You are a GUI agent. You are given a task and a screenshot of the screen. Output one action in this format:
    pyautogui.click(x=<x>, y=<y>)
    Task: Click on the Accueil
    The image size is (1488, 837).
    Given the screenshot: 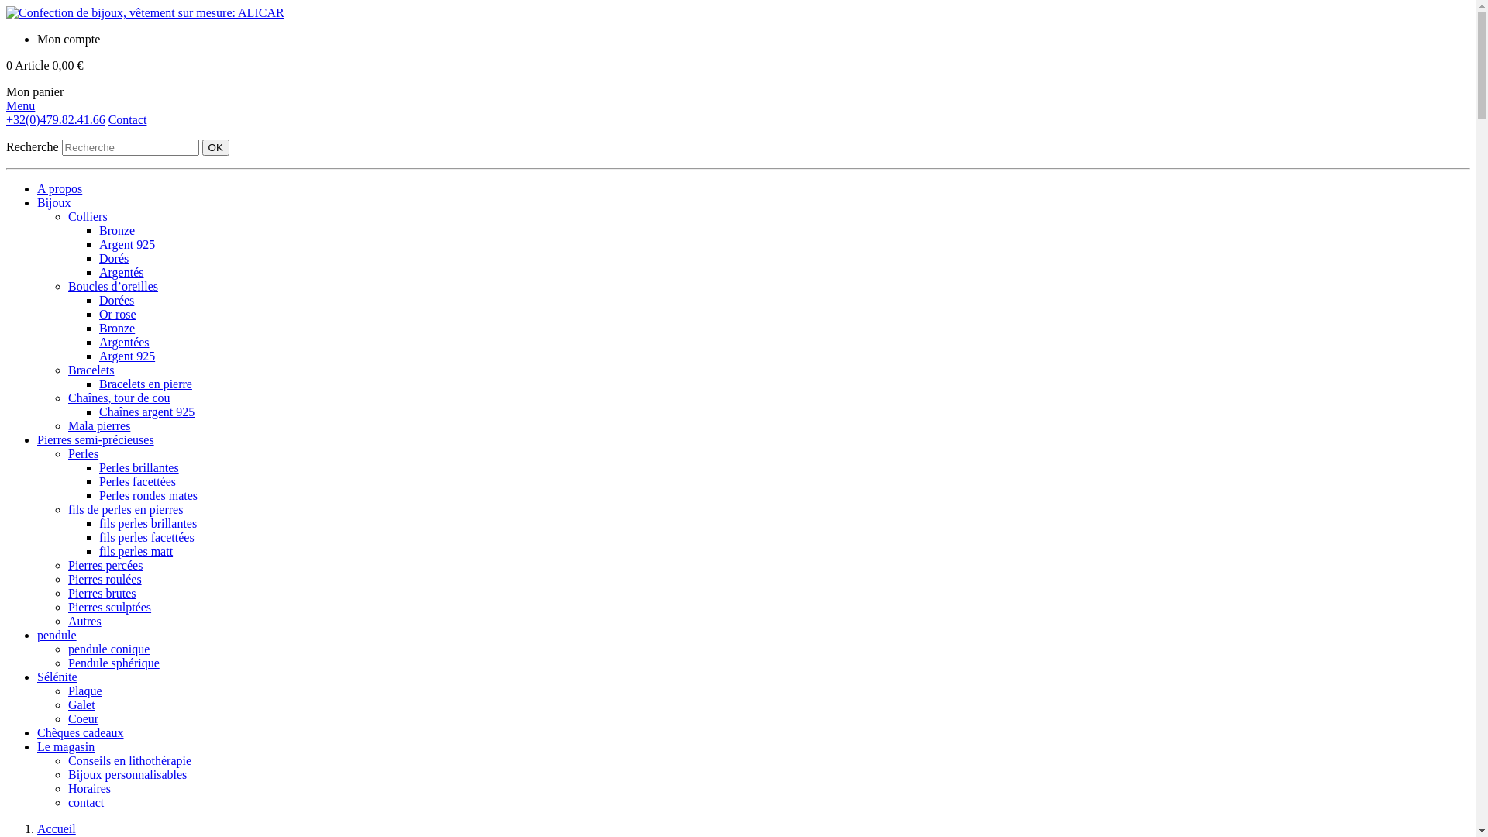 What is the action you would take?
    pyautogui.click(x=57, y=829)
    